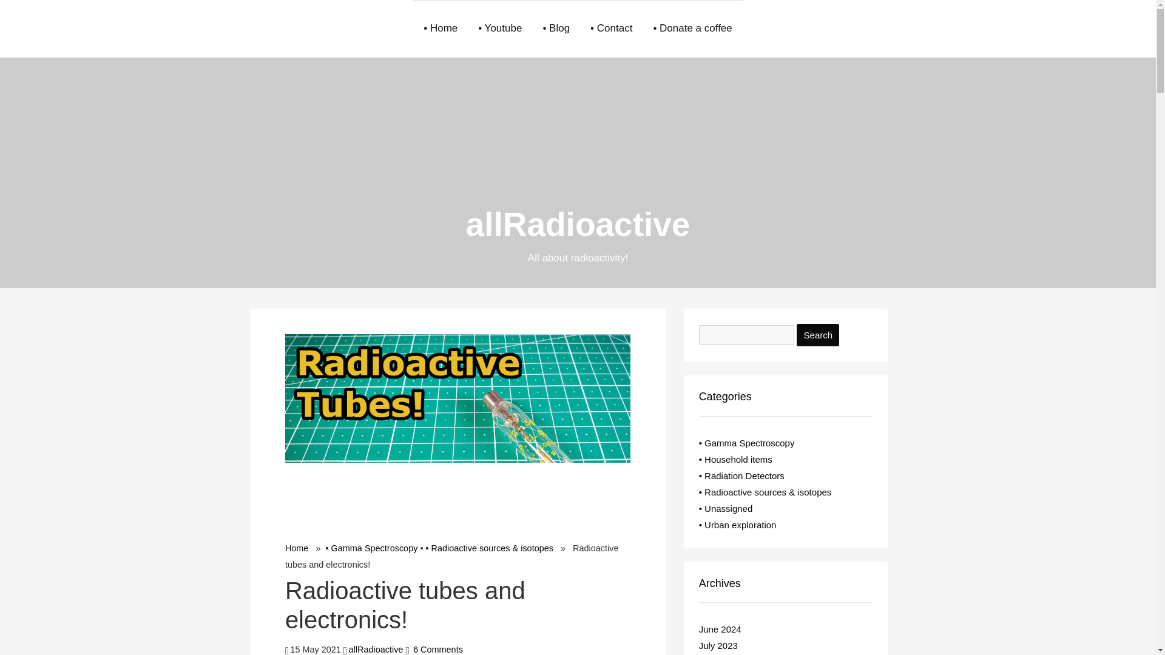 The height and width of the screenshot is (655, 1165). What do you see at coordinates (376, 649) in the screenshot?
I see `Posts by allRadioactive` at bounding box center [376, 649].